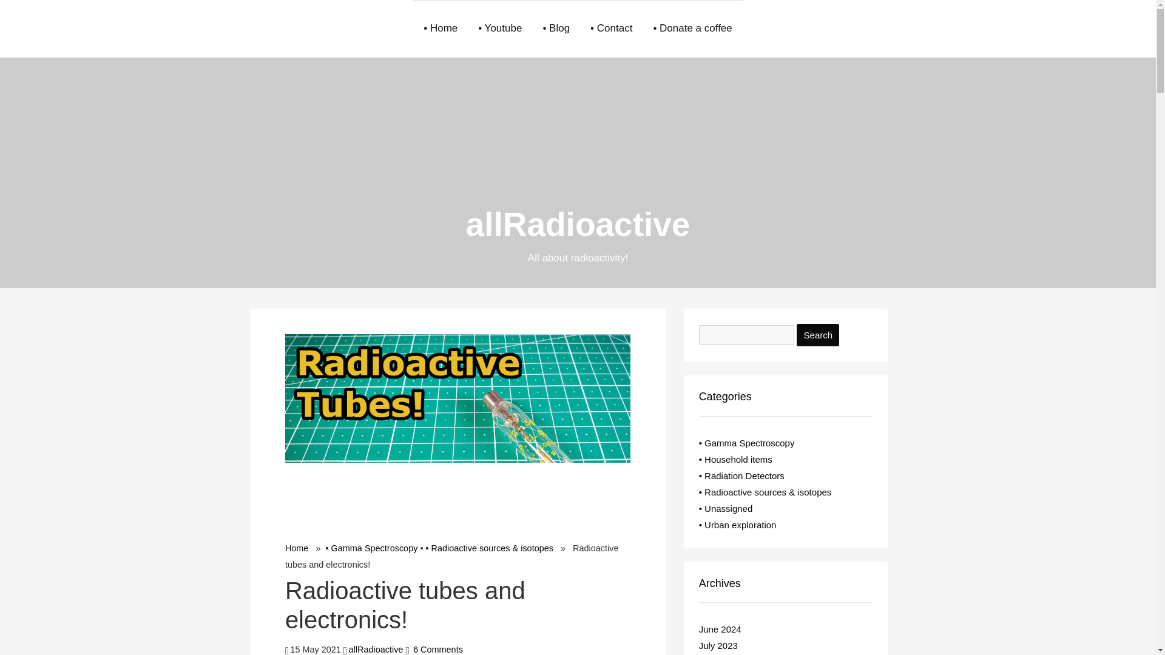 The height and width of the screenshot is (655, 1165). What do you see at coordinates (376, 649) in the screenshot?
I see `Posts by allRadioactive` at bounding box center [376, 649].